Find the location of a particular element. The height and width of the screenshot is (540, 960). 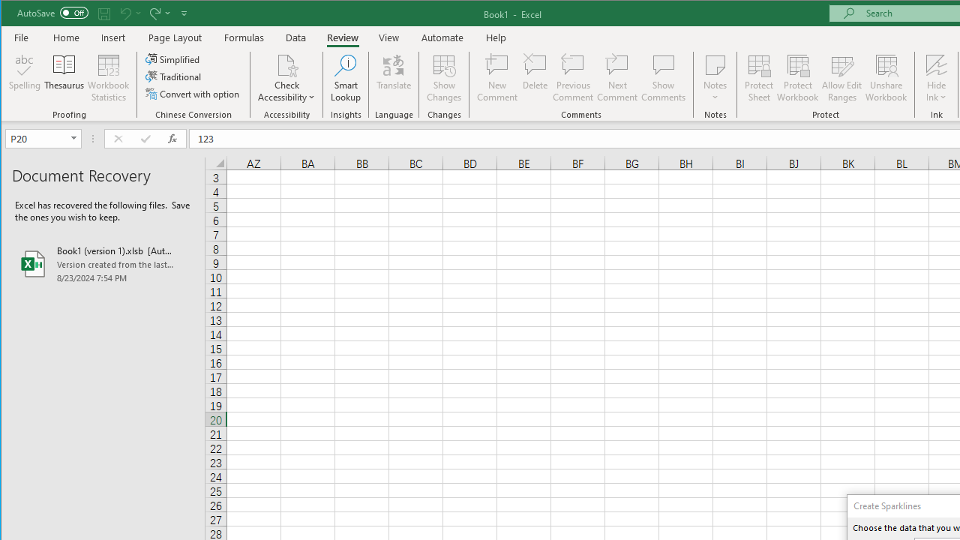

Show Comments is located at coordinates (663, 78).